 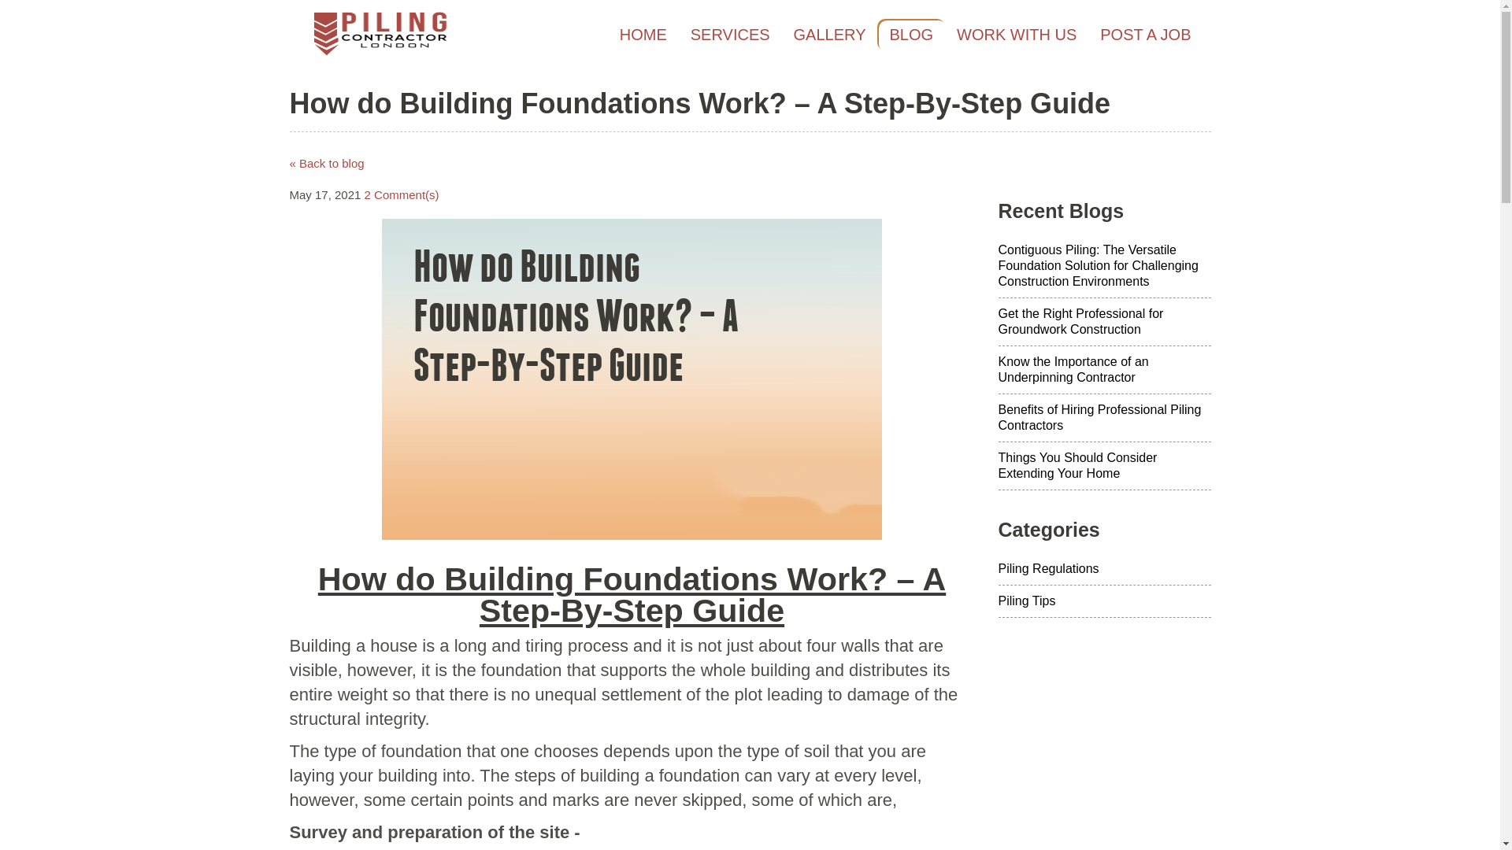 What do you see at coordinates (1104, 370) in the screenshot?
I see `Know the Importance of an Underpinning Contractor` at bounding box center [1104, 370].